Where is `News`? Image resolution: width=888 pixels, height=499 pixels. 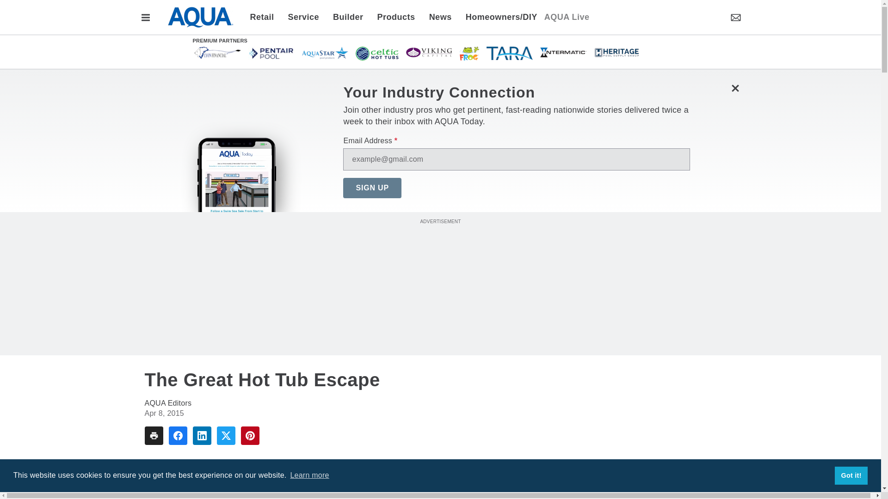
News is located at coordinates (440, 17).